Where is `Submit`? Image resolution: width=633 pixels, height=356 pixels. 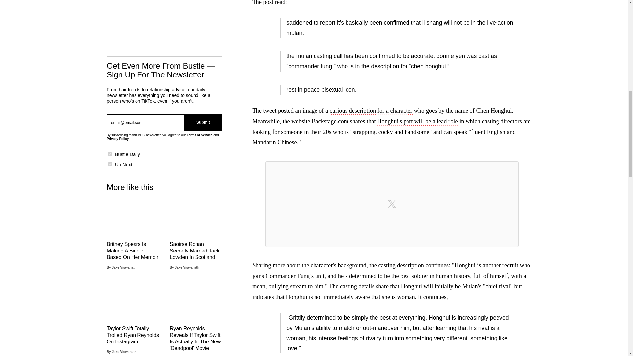 Submit is located at coordinates (203, 123).